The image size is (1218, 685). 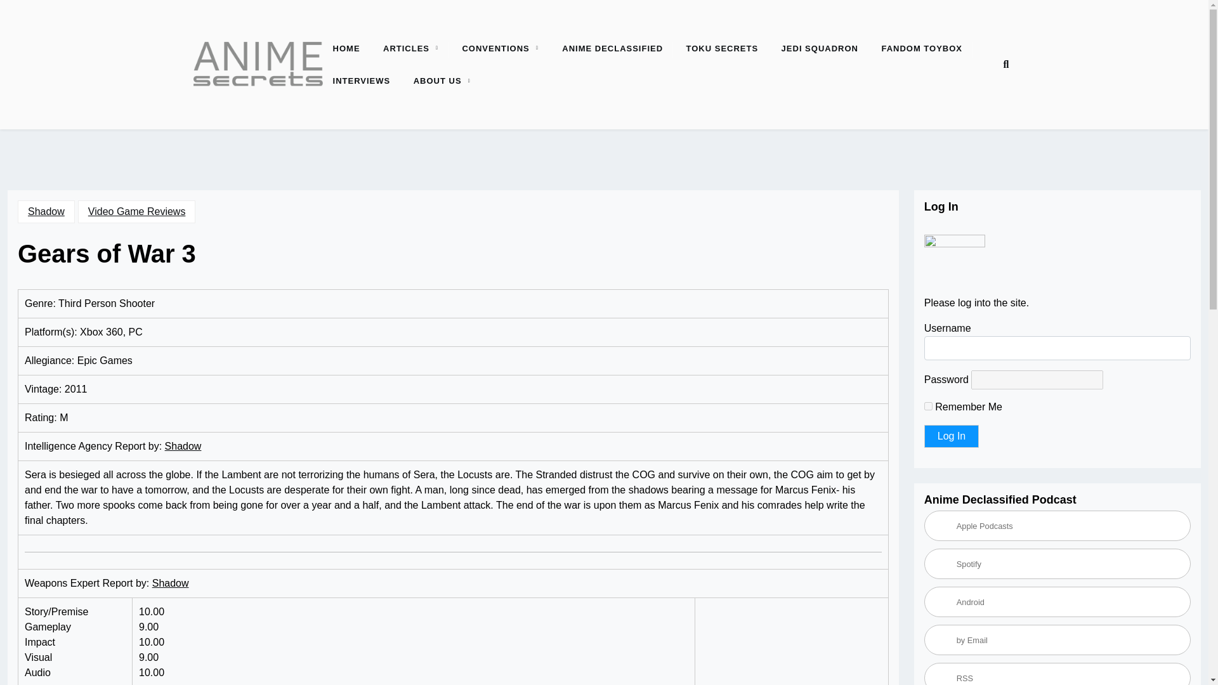 I want to click on forever, so click(x=929, y=406).